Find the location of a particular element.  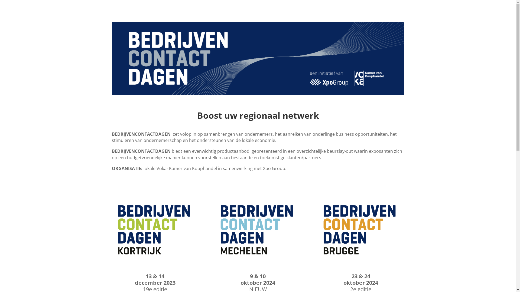

BCD_Kortrijk_1 is located at coordinates (155, 230).